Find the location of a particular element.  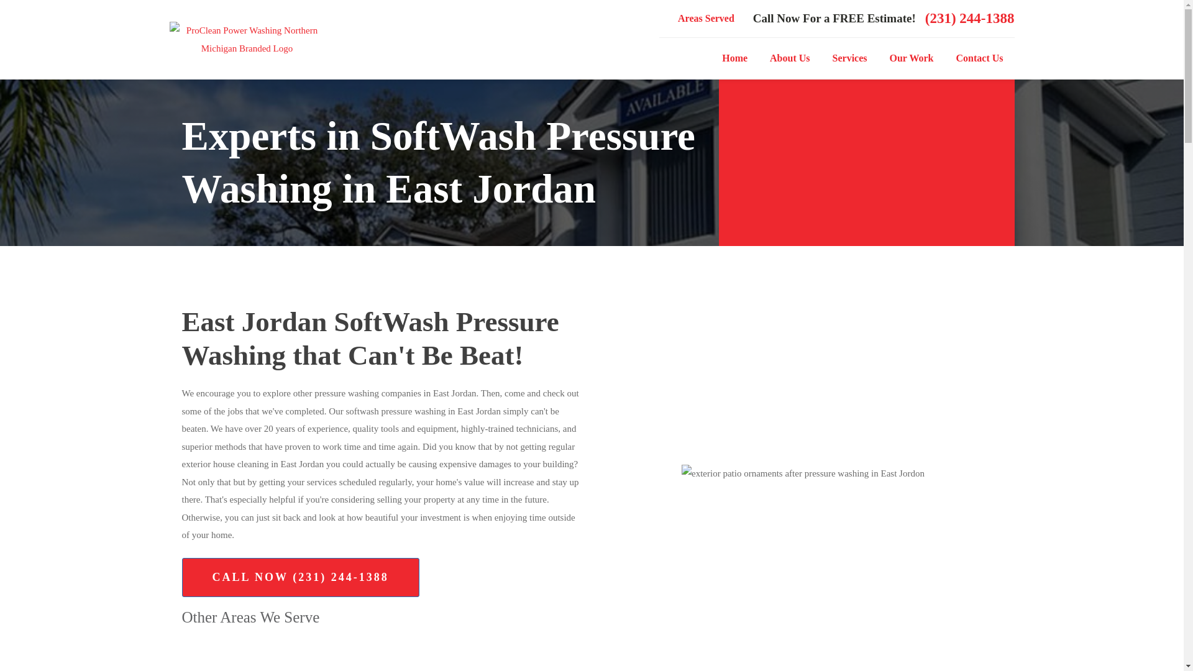

Home is located at coordinates (734, 58).